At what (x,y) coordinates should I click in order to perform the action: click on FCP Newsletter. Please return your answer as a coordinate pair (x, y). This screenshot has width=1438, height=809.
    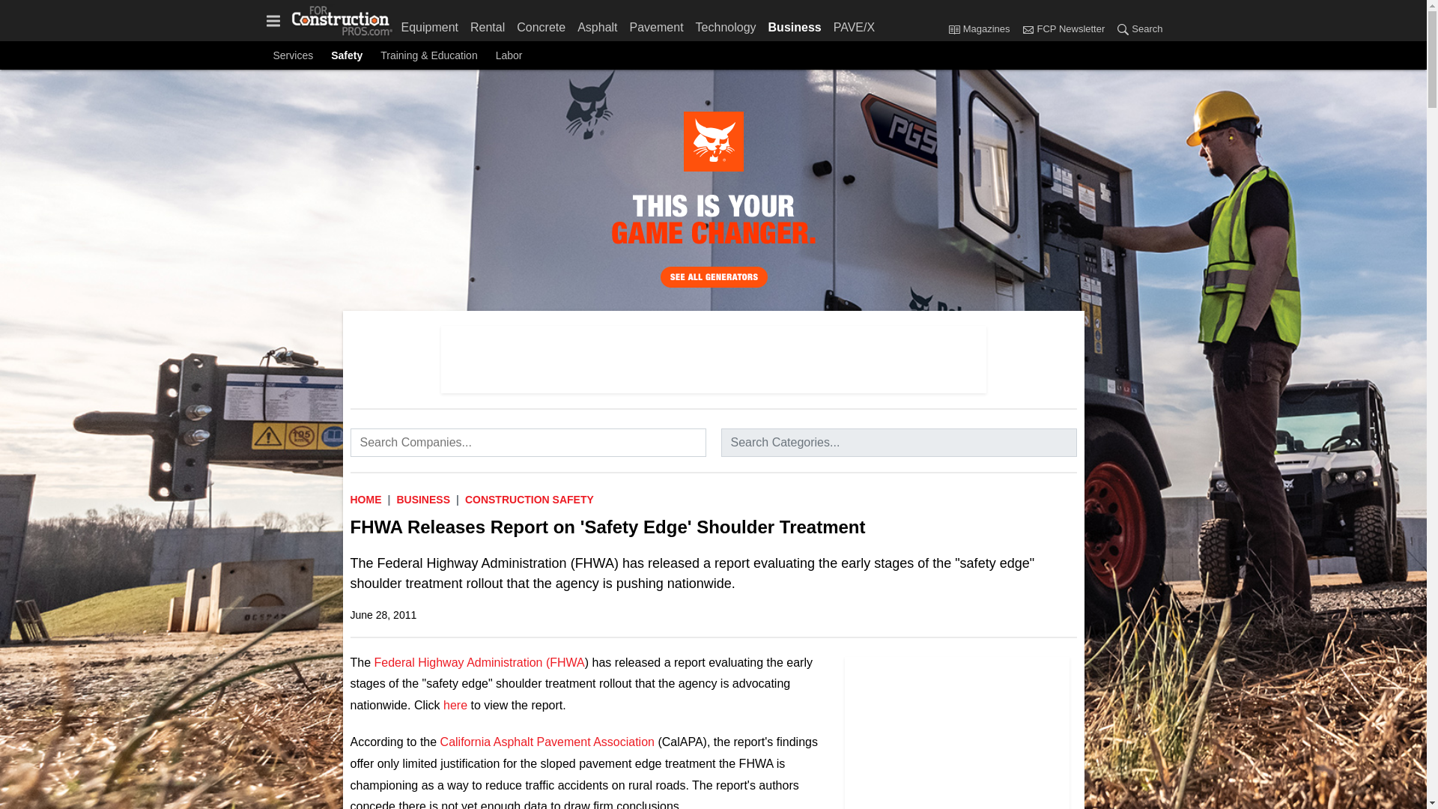
    Looking at the image, I should click on (1062, 29).